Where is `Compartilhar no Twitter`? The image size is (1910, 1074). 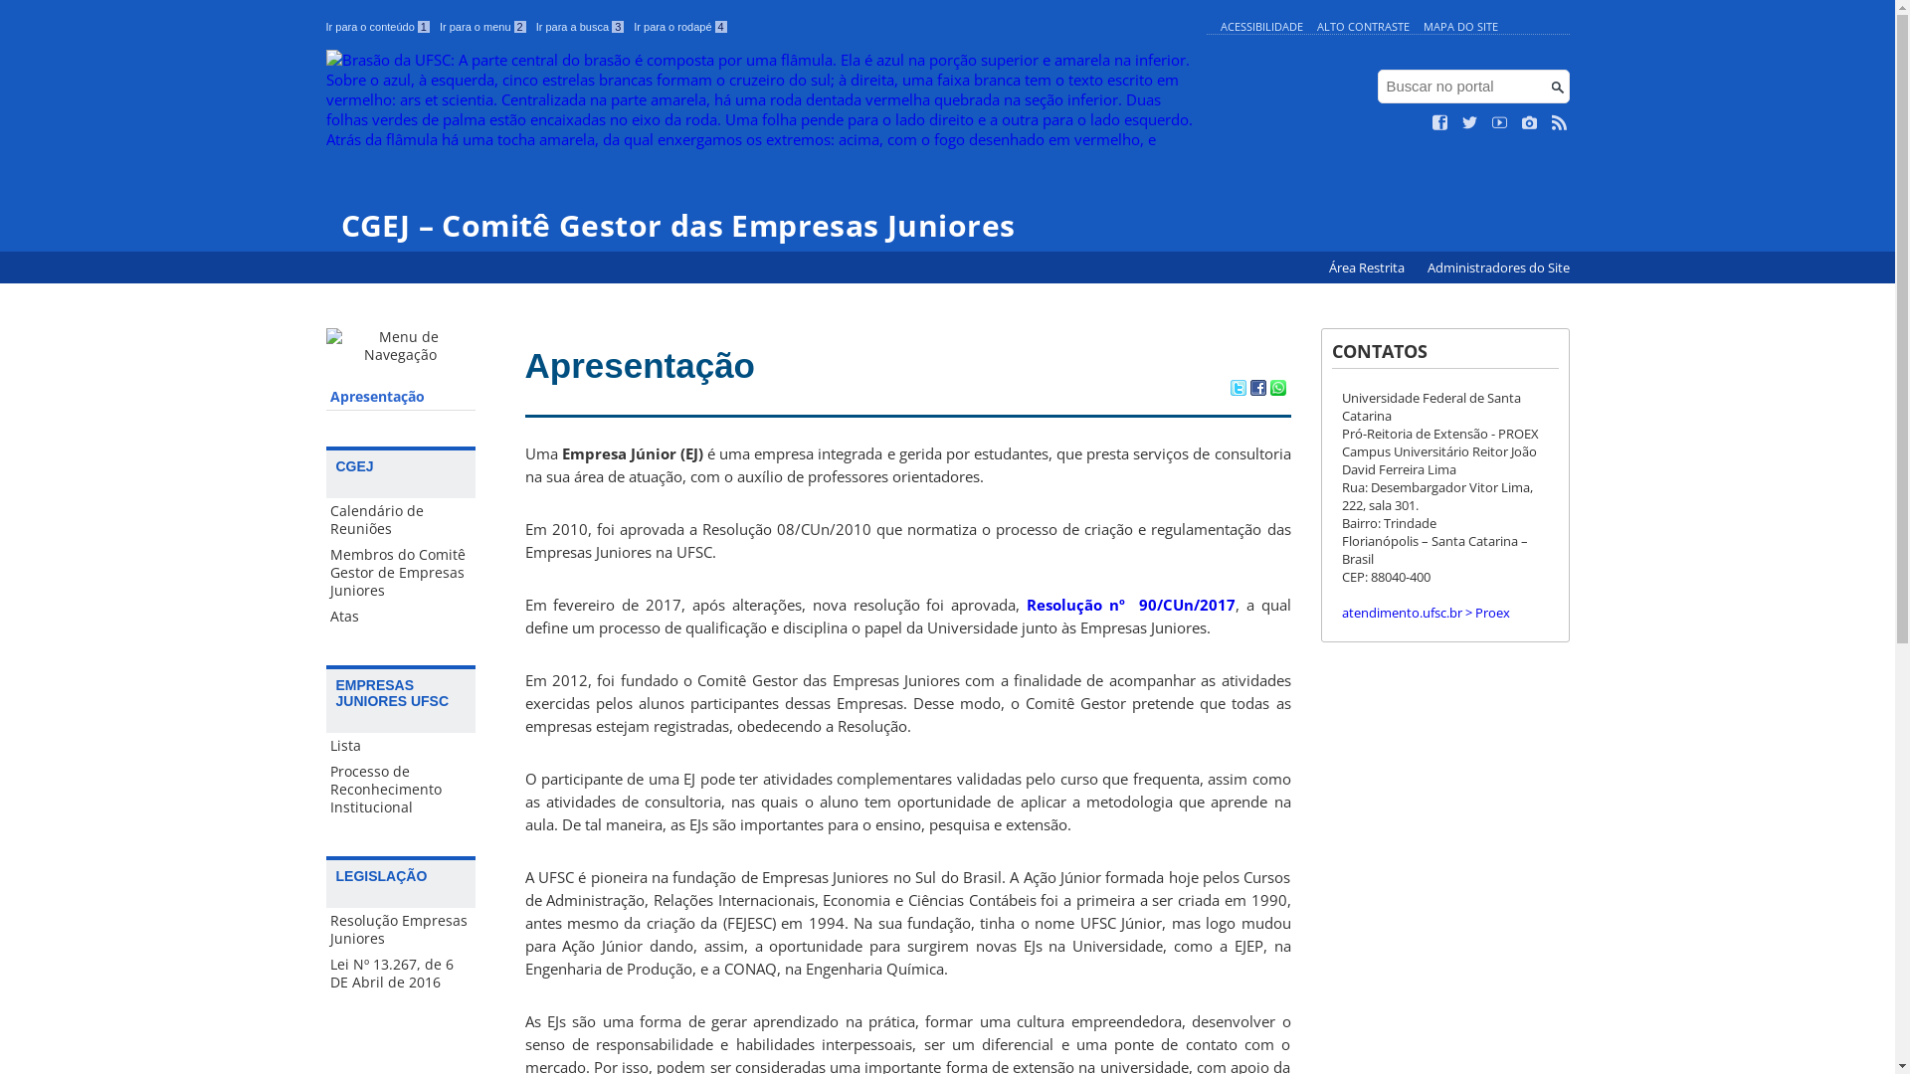 Compartilhar no Twitter is located at coordinates (1238, 390).